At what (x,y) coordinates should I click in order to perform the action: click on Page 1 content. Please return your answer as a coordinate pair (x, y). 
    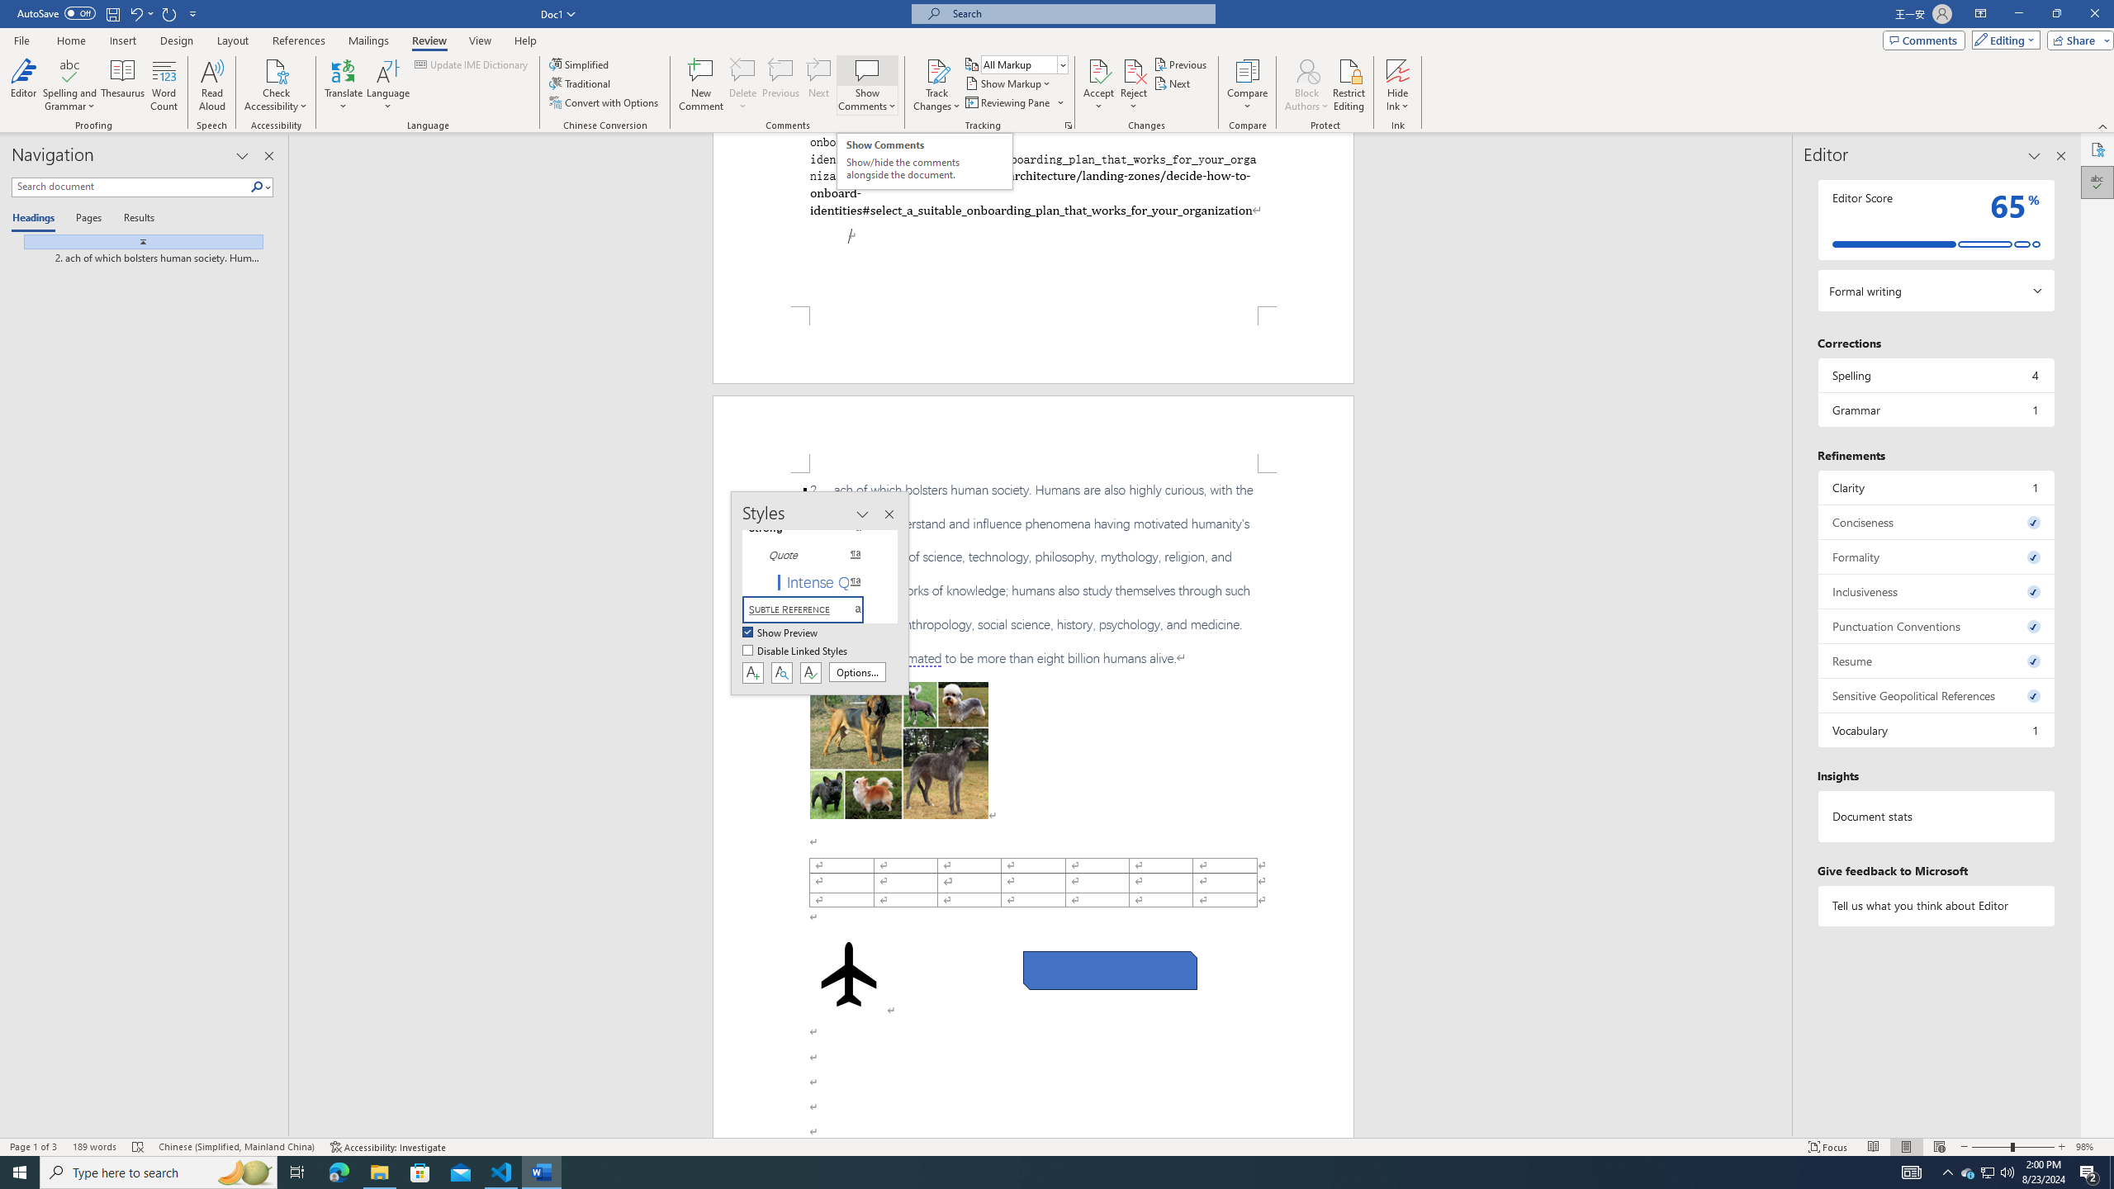
    Looking at the image, I should click on (1033, 220).